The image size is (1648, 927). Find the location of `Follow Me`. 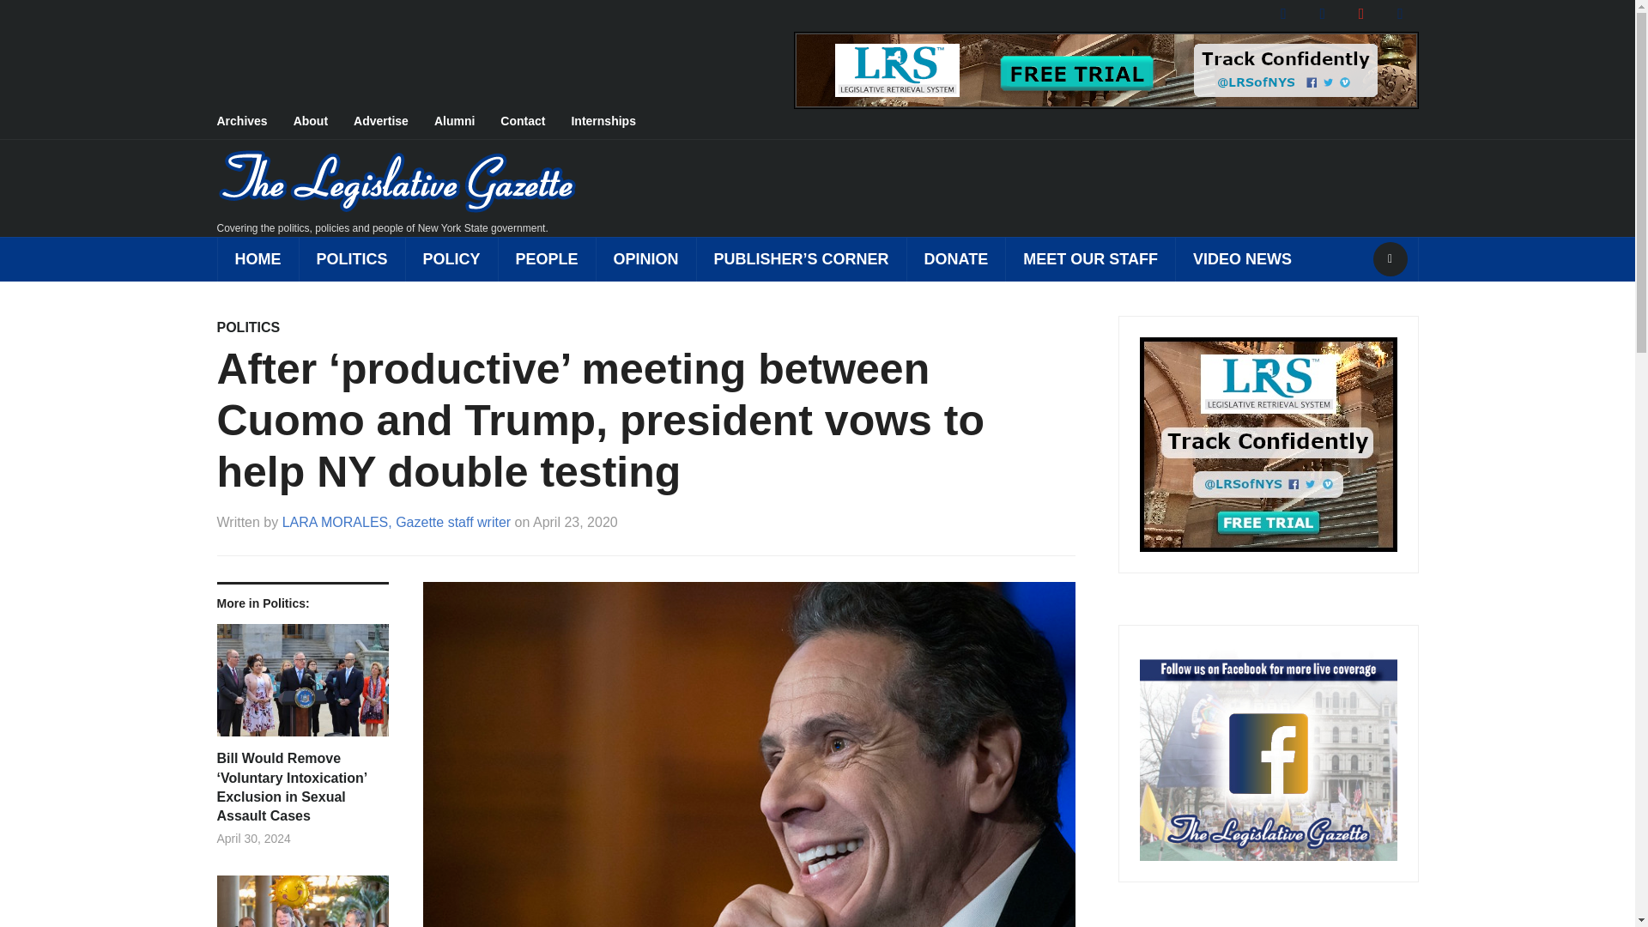

Follow Me is located at coordinates (1322, 12).